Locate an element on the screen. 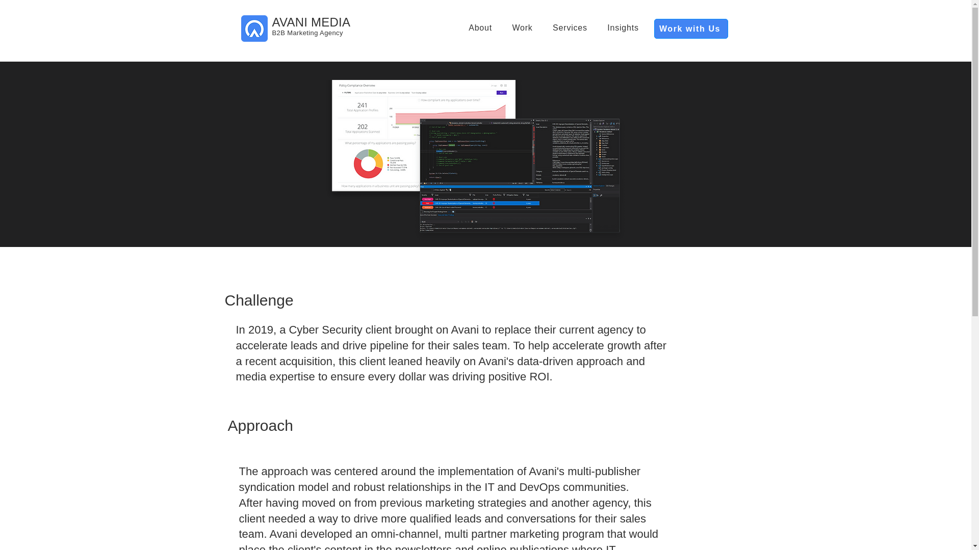  AvaniLogoRoundedSquare.png is located at coordinates (254, 29).